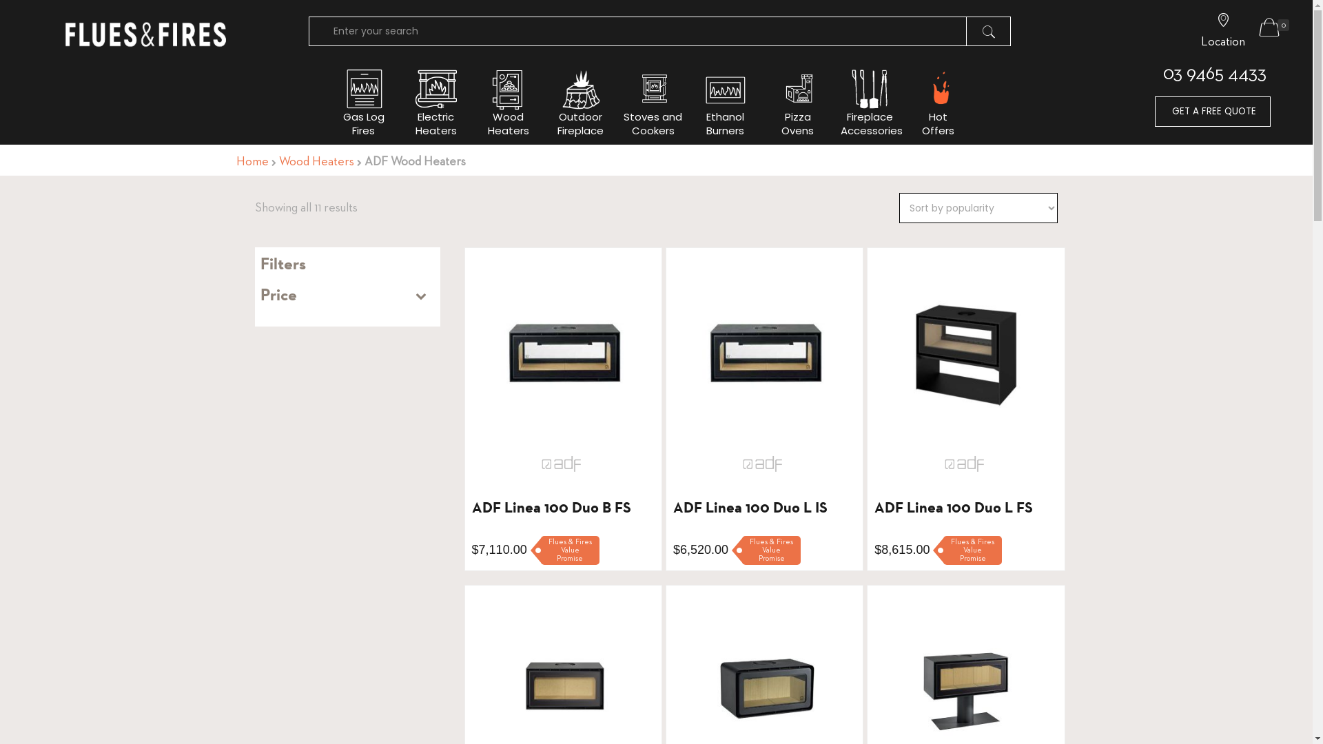 This screenshot has height=744, width=1323. What do you see at coordinates (252, 162) in the screenshot?
I see `Home` at bounding box center [252, 162].